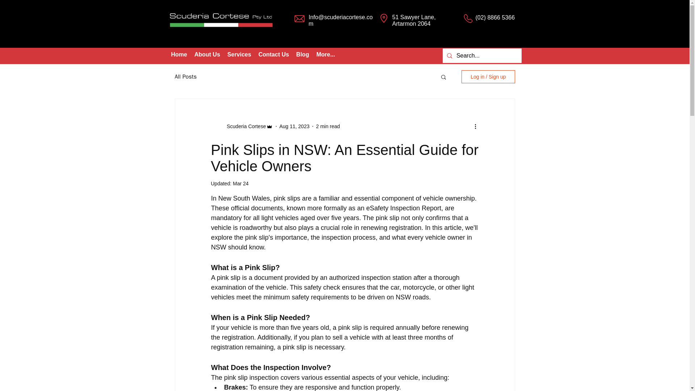 This screenshot has width=695, height=391. What do you see at coordinates (244, 126) in the screenshot?
I see `Scuderia Cortese` at bounding box center [244, 126].